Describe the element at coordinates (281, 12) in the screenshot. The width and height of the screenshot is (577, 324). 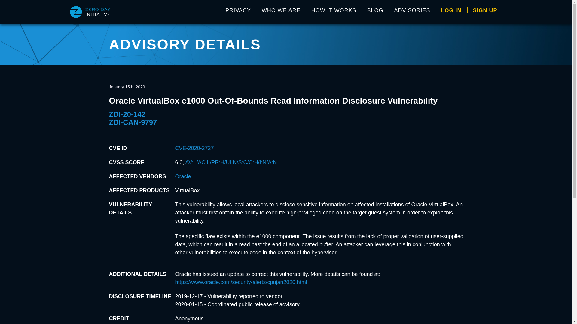
I see `WHO WE ARE` at that location.